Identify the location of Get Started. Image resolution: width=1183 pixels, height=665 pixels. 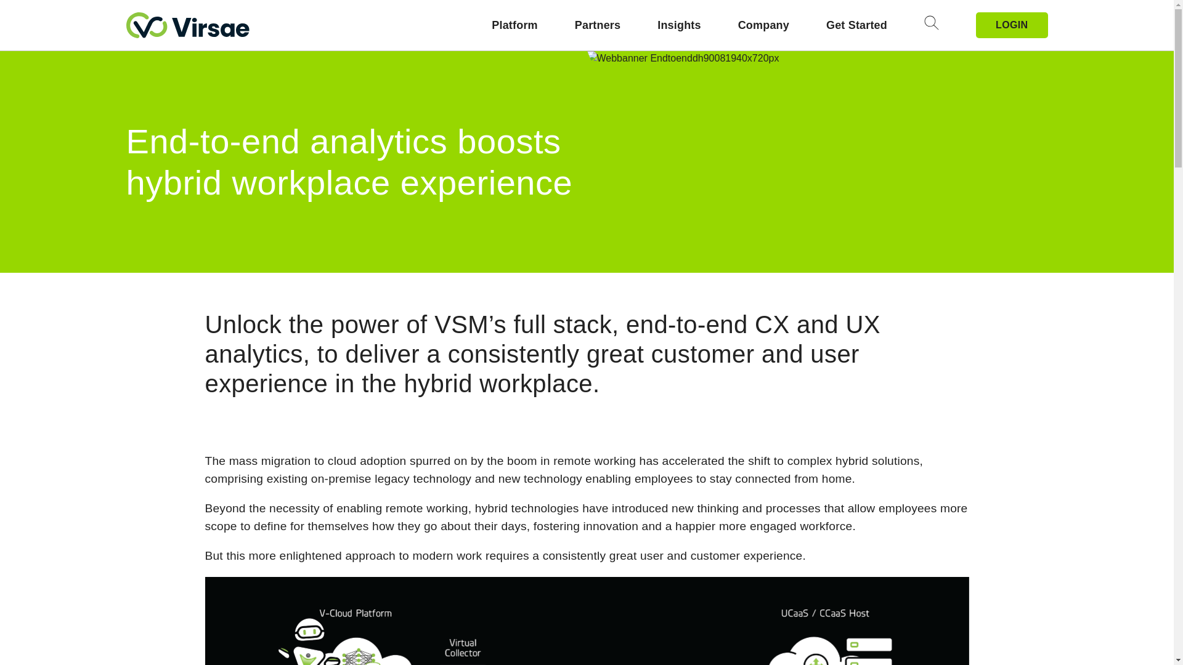
(856, 26).